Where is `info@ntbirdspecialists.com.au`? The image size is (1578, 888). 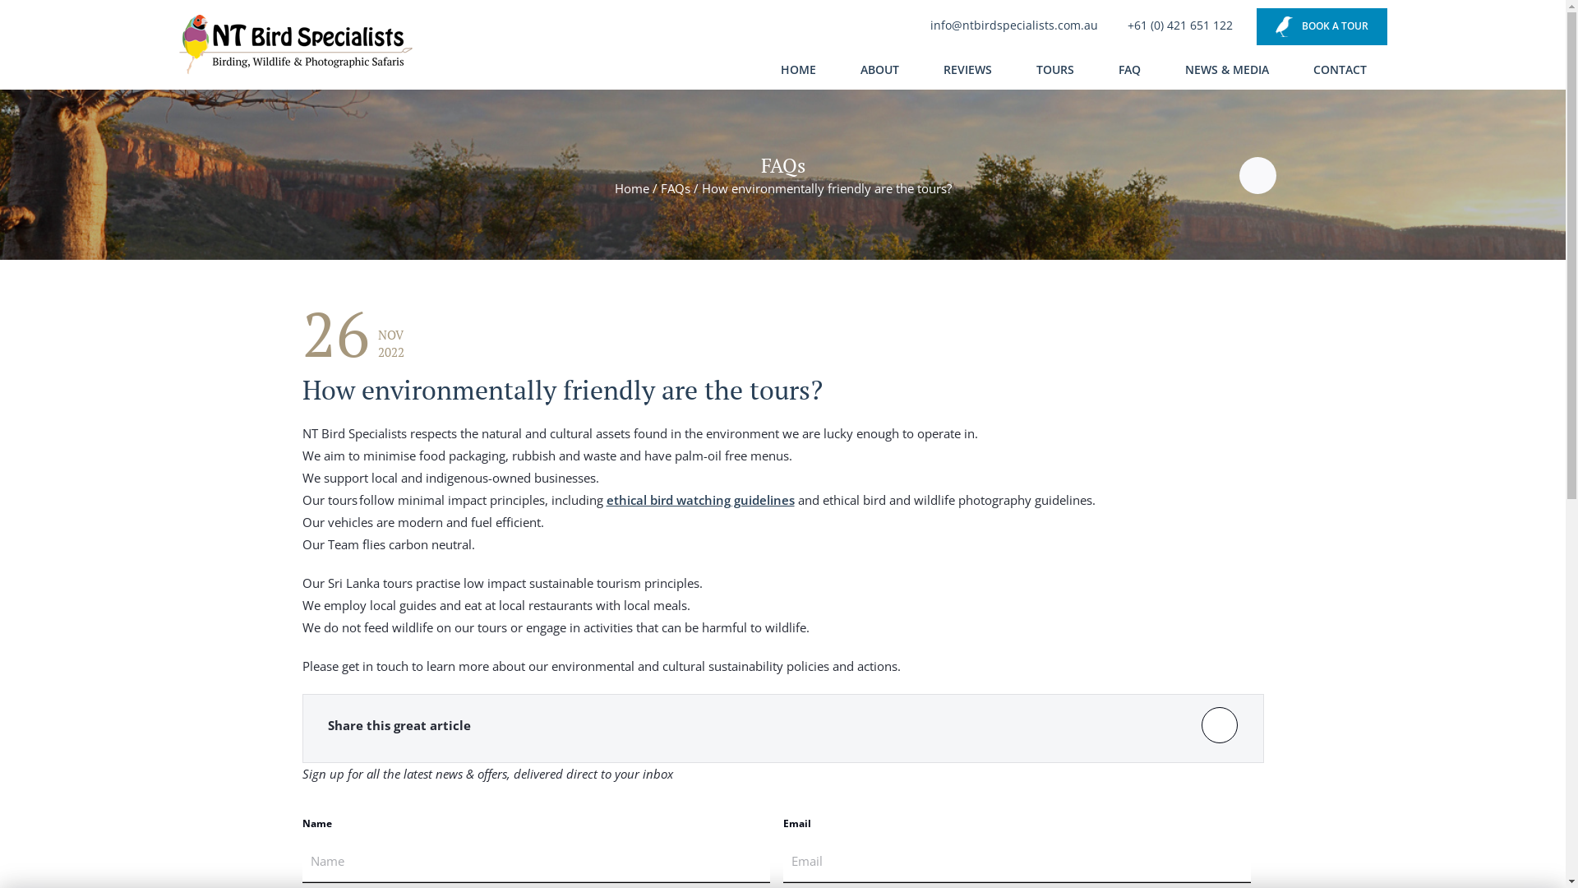
info@ntbirdspecialists.com.au is located at coordinates (1011, 25).